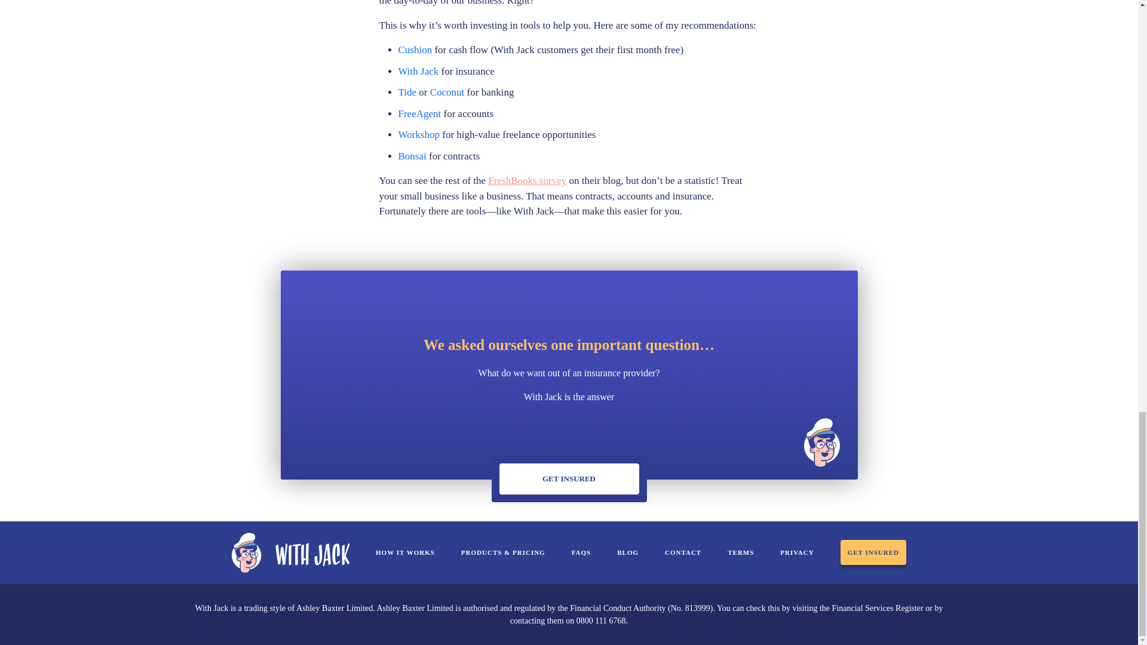 Image resolution: width=1147 pixels, height=645 pixels. What do you see at coordinates (419, 113) in the screenshot?
I see `FreeAgent` at bounding box center [419, 113].